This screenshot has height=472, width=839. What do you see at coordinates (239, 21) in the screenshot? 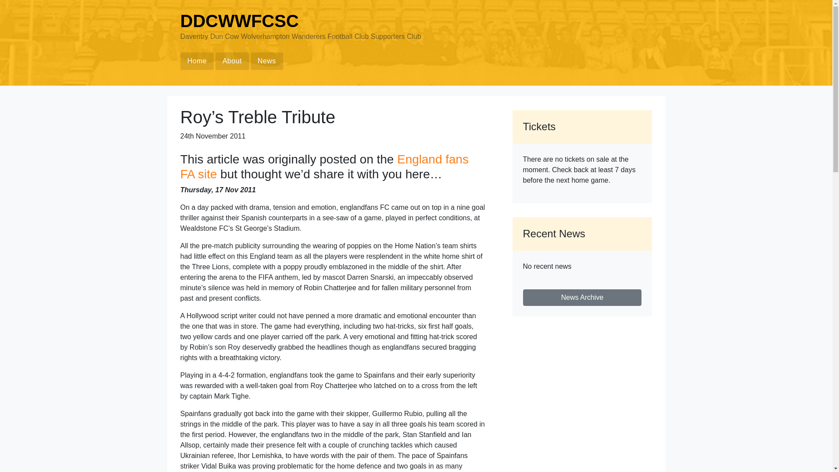
I see `DDCWWFCSC` at bounding box center [239, 21].